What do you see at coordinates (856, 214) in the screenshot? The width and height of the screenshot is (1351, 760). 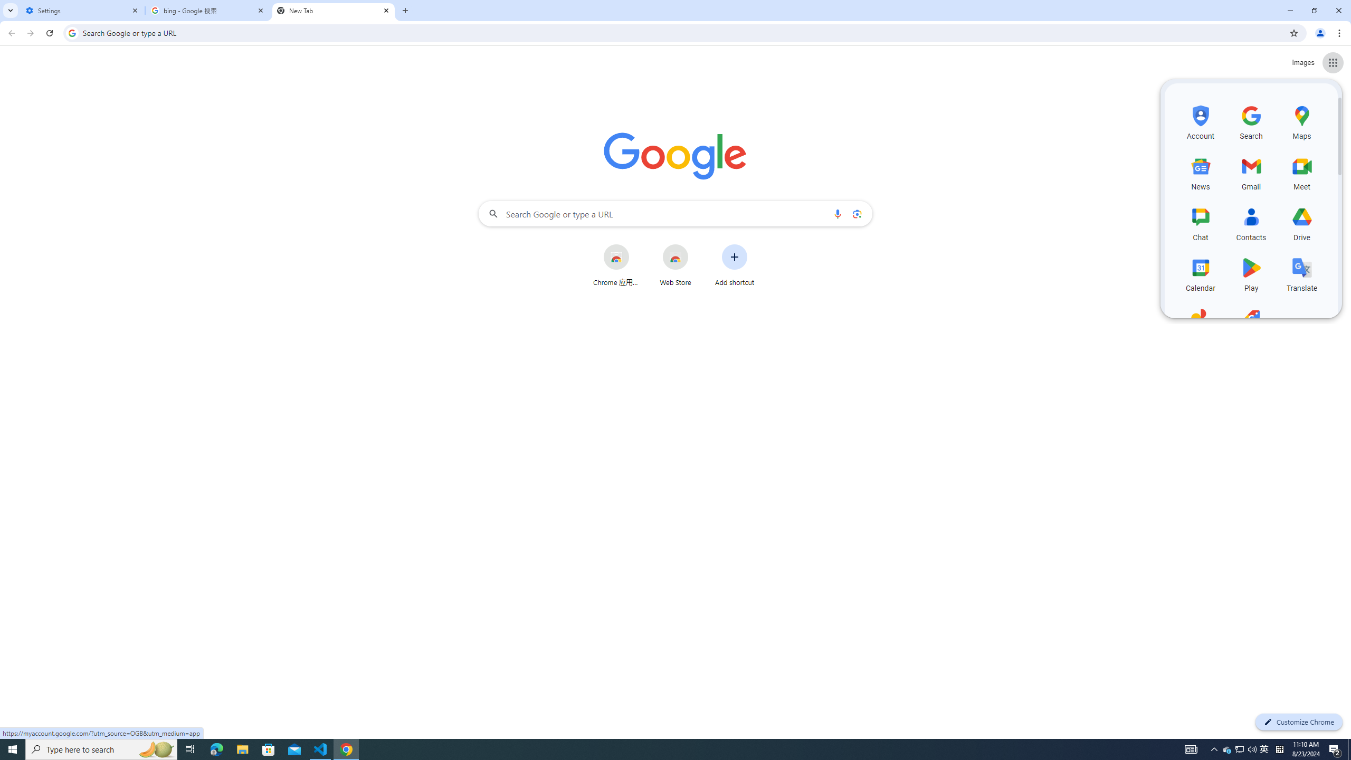 I see `Search by image` at bounding box center [856, 214].